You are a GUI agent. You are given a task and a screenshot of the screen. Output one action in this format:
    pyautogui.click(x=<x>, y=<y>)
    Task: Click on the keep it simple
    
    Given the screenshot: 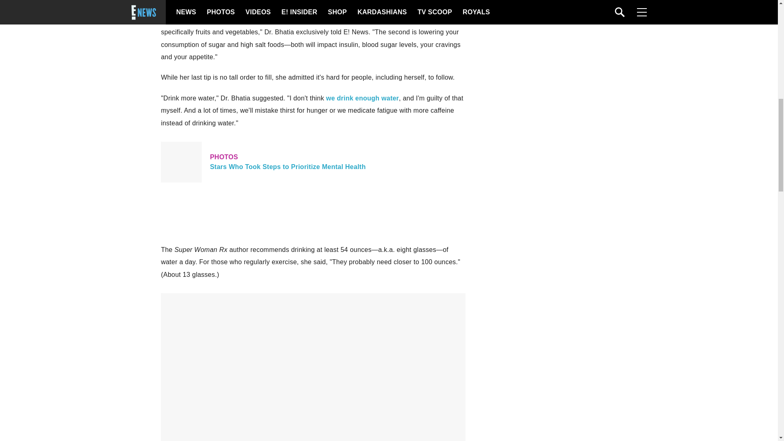 What is the action you would take?
    pyautogui.click(x=313, y=162)
    